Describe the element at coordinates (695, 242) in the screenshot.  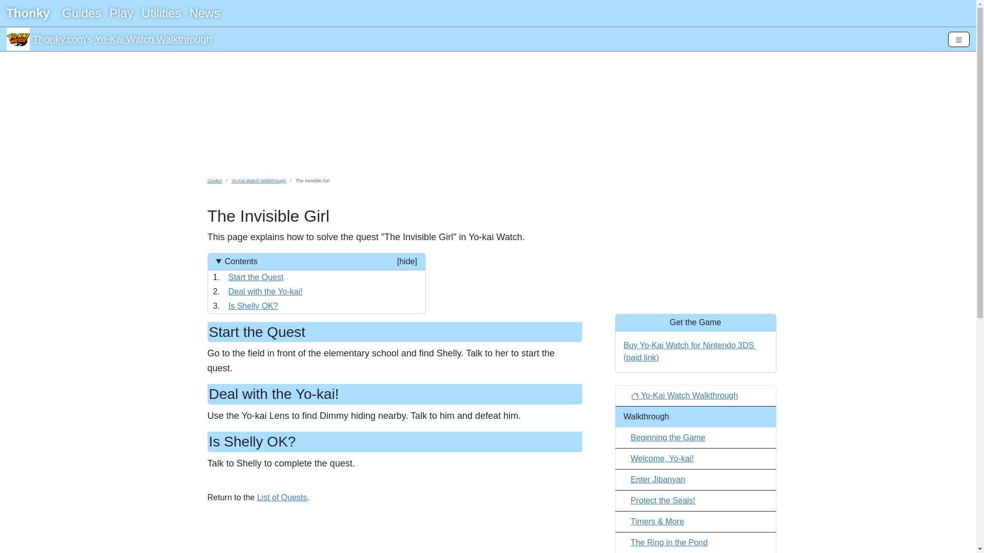
I see `Advertisement` at that location.